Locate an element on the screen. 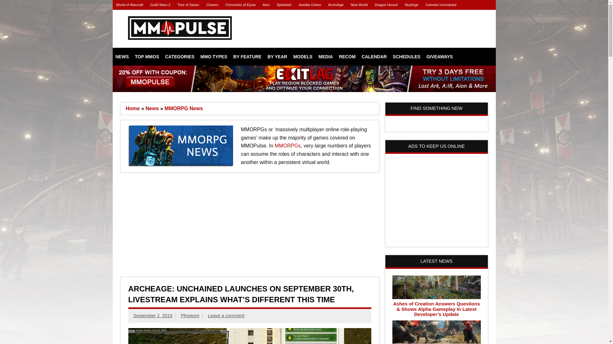 This screenshot has width=613, height=344. ArcheAge is located at coordinates (336, 5).